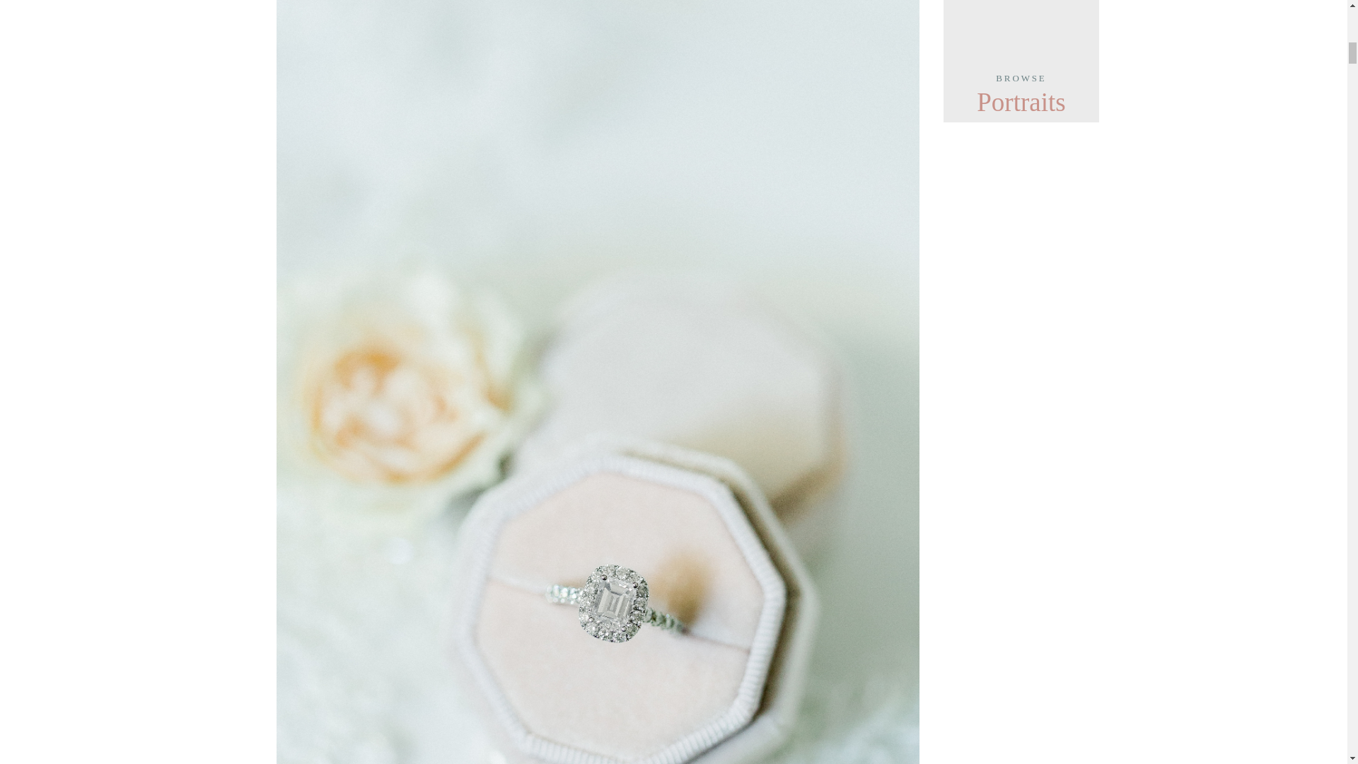  I want to click on Portraits, so click(1021, 101).